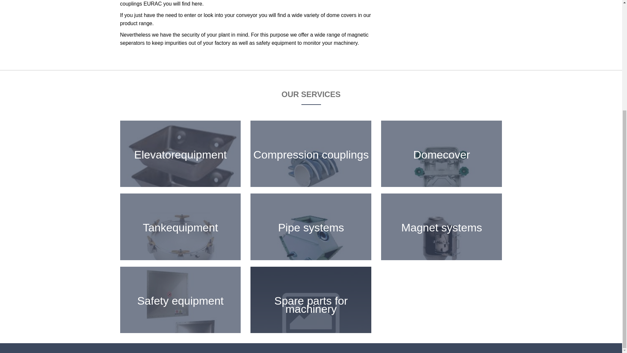  What do you see at coordinates (442, 226) in the screenshot?
I see `Magnet systems` at bounding box center [442, 226].